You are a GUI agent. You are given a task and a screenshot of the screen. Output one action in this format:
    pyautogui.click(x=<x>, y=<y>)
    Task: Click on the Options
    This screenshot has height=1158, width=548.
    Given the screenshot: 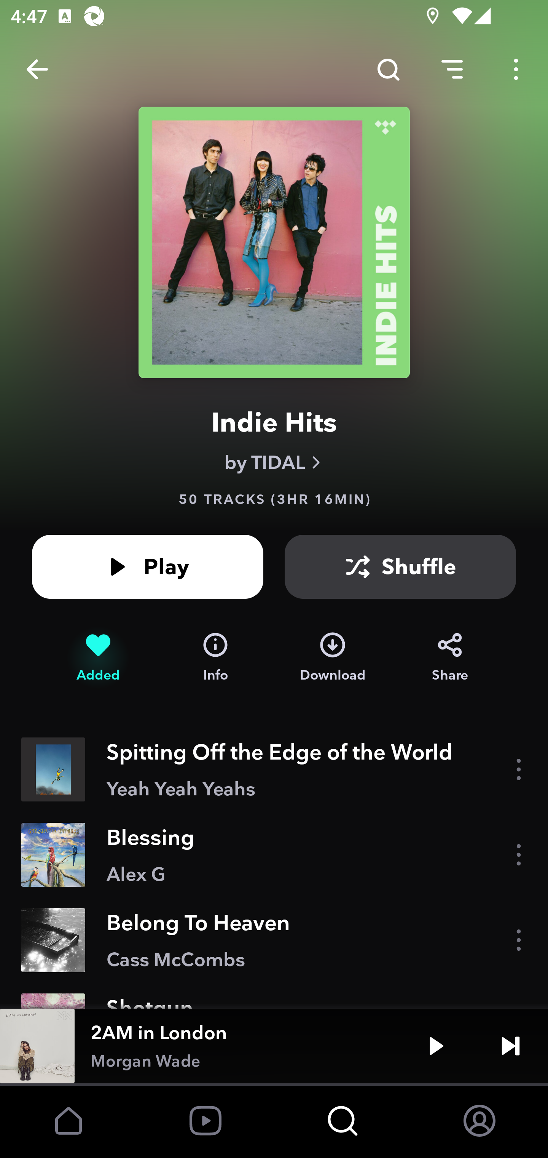 What is the action you would take?
    pyautogui.click(x=516, y=69)
    